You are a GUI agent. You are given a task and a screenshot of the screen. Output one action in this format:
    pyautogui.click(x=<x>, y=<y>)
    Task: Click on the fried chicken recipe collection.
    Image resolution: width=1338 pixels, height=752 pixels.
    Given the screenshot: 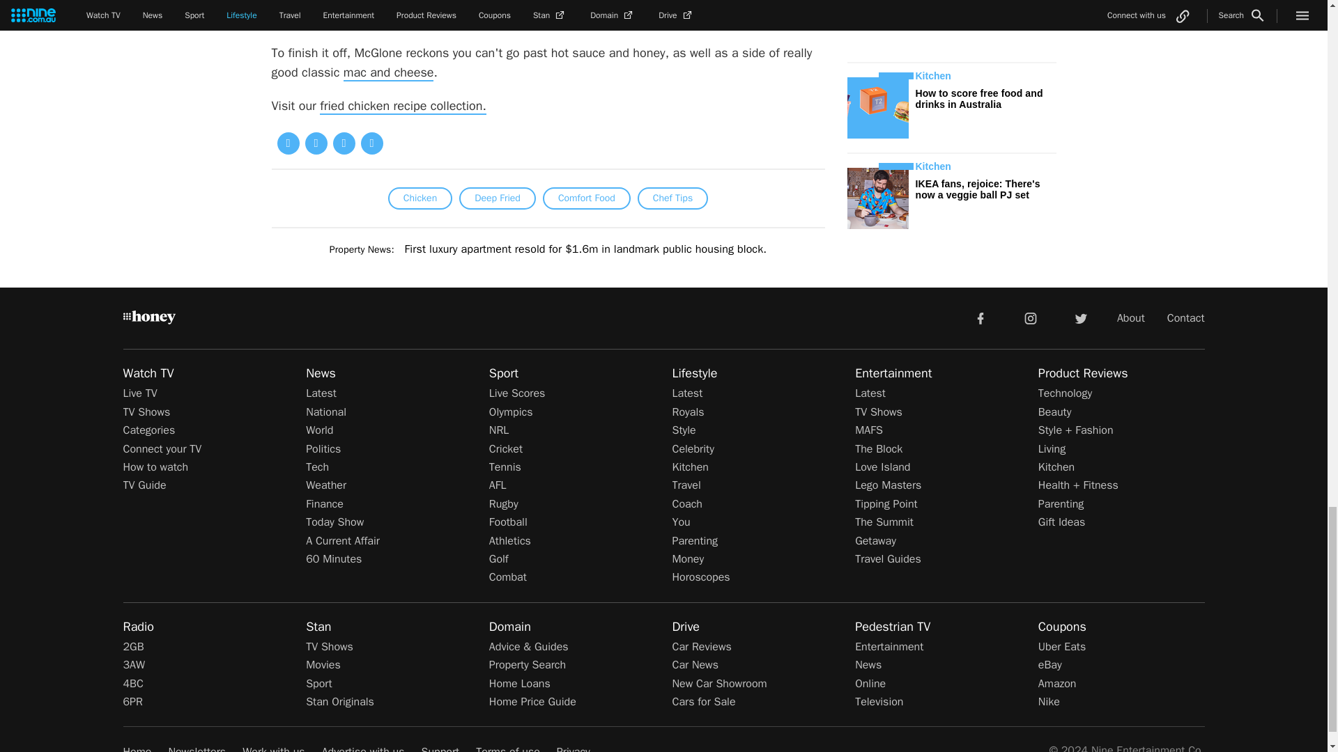 What is the action you would take?
    pyautogui.click(x=403, y=107)
    